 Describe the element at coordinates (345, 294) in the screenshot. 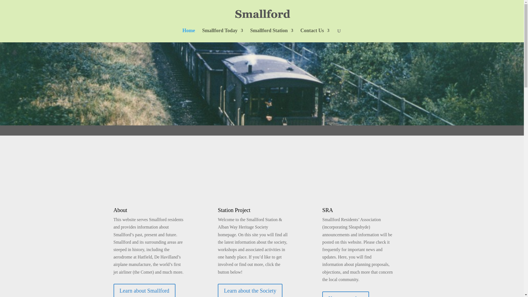

I see `Keep up to date` at that location.